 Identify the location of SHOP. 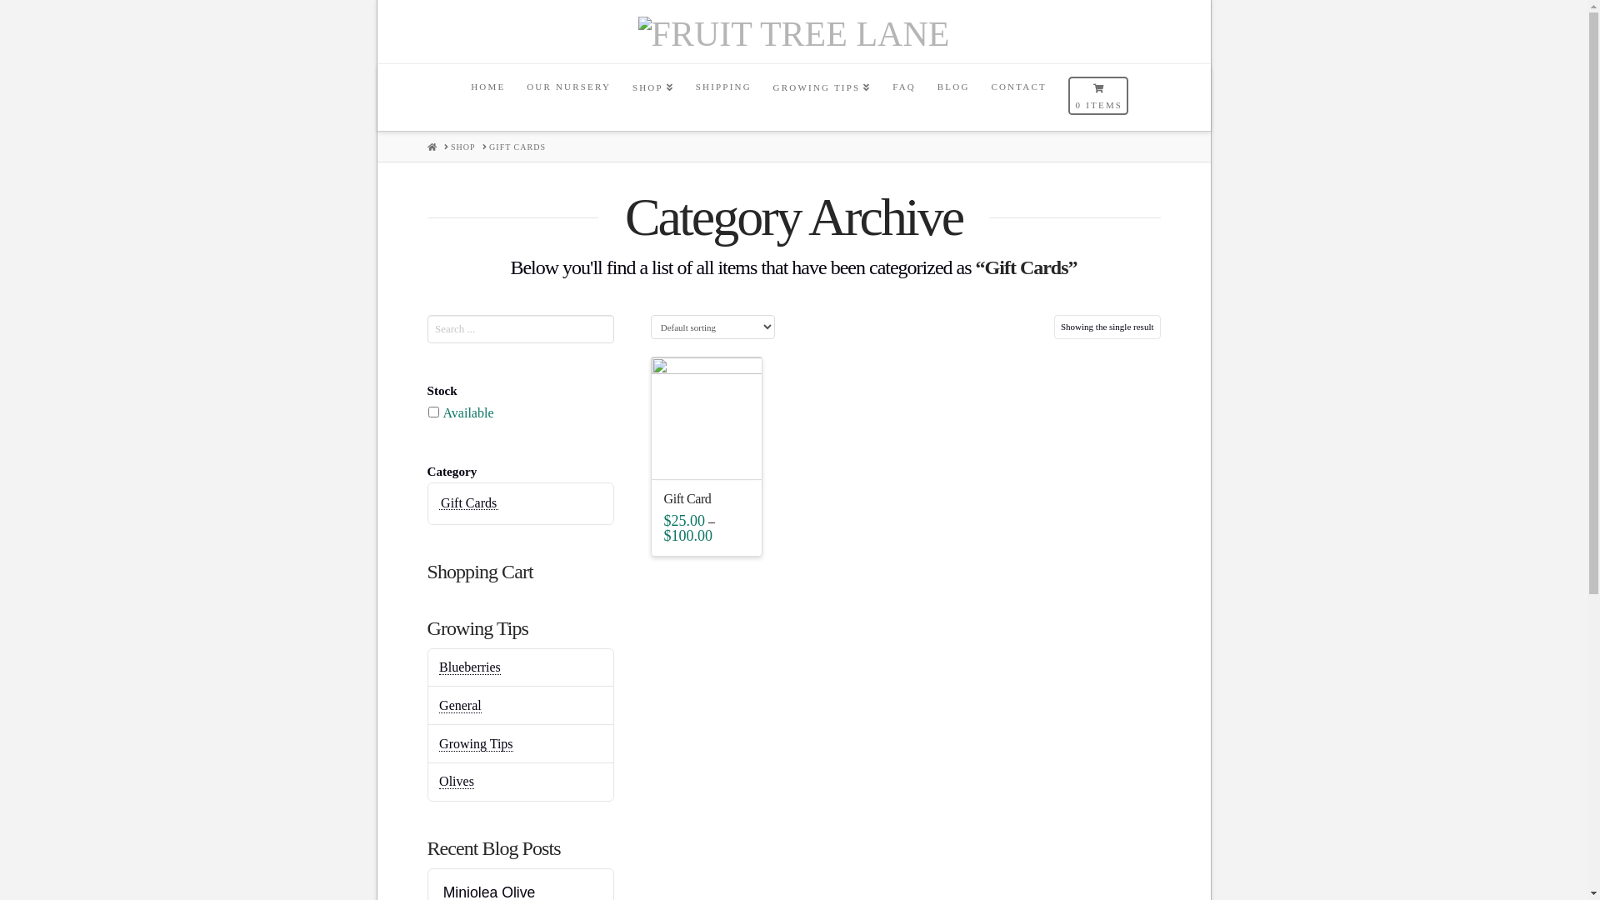
(652, 97).